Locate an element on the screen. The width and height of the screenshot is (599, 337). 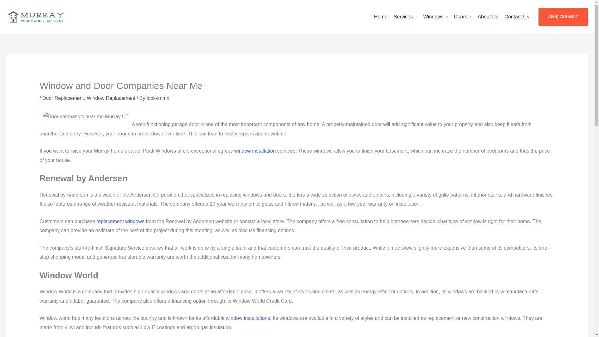
Windows is located at coordinates (436, 17).